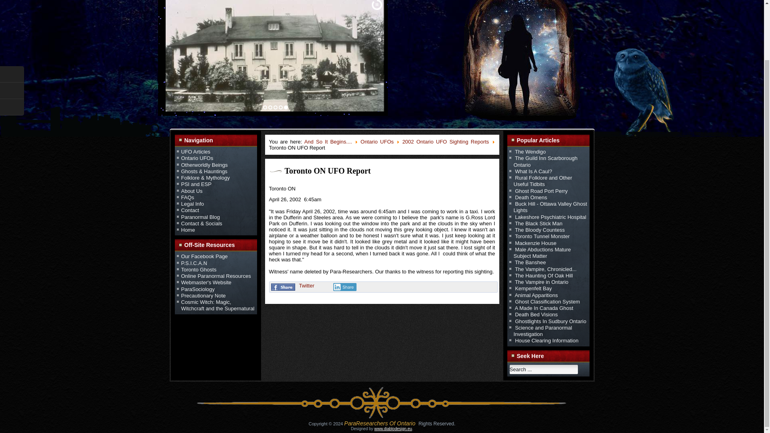 This screenshot has height=433, width=770. Describe the element at coordinates (194, 263) in the screenshot. I see `P.S.I.C.A.N` at that location.